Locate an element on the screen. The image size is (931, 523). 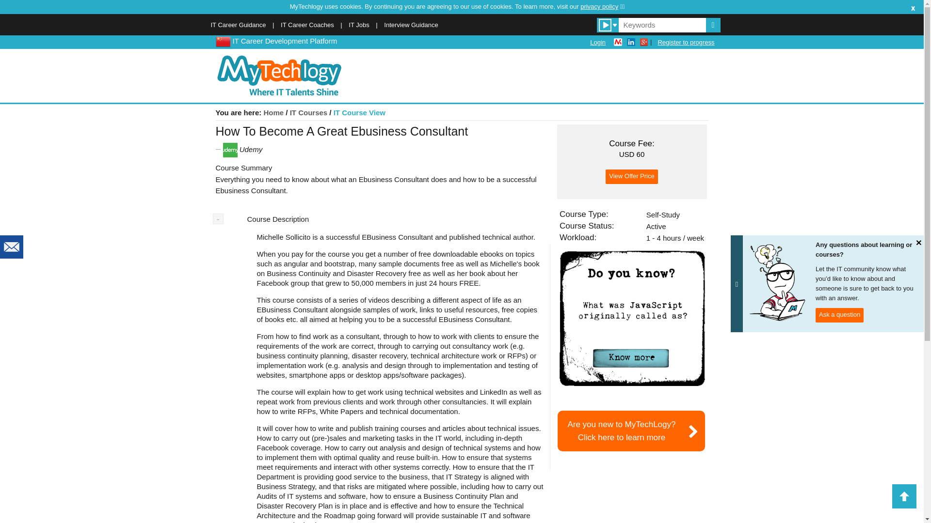
Register to progress is located at coordinates (686, 42).